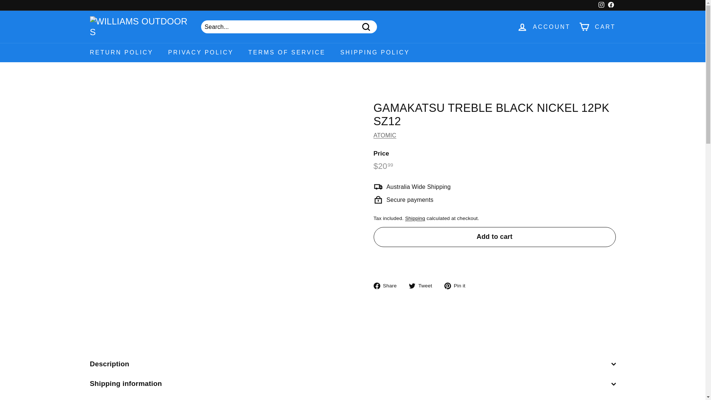 Image resolution: width=711 pixels, height=400 pixels. Describe the element at coordinates (201, 52) in the screenshot. I see `PRIVACY POLICY` at that location.